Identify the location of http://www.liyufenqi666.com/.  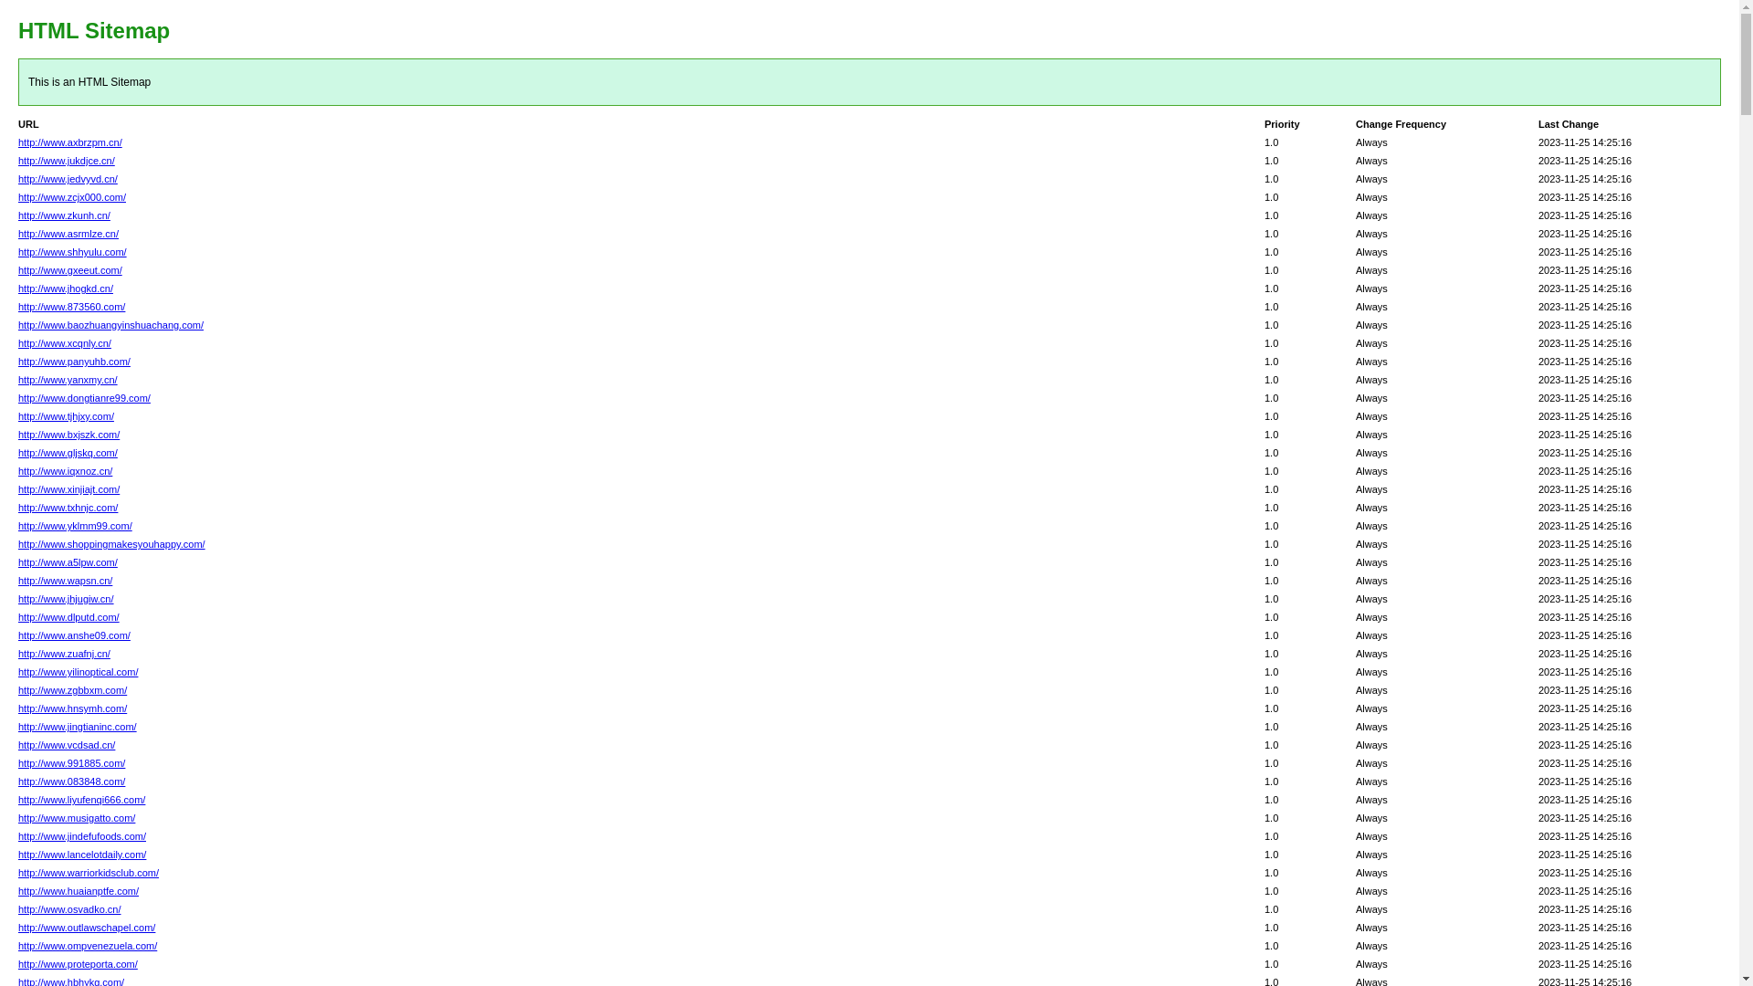
(82, 800).